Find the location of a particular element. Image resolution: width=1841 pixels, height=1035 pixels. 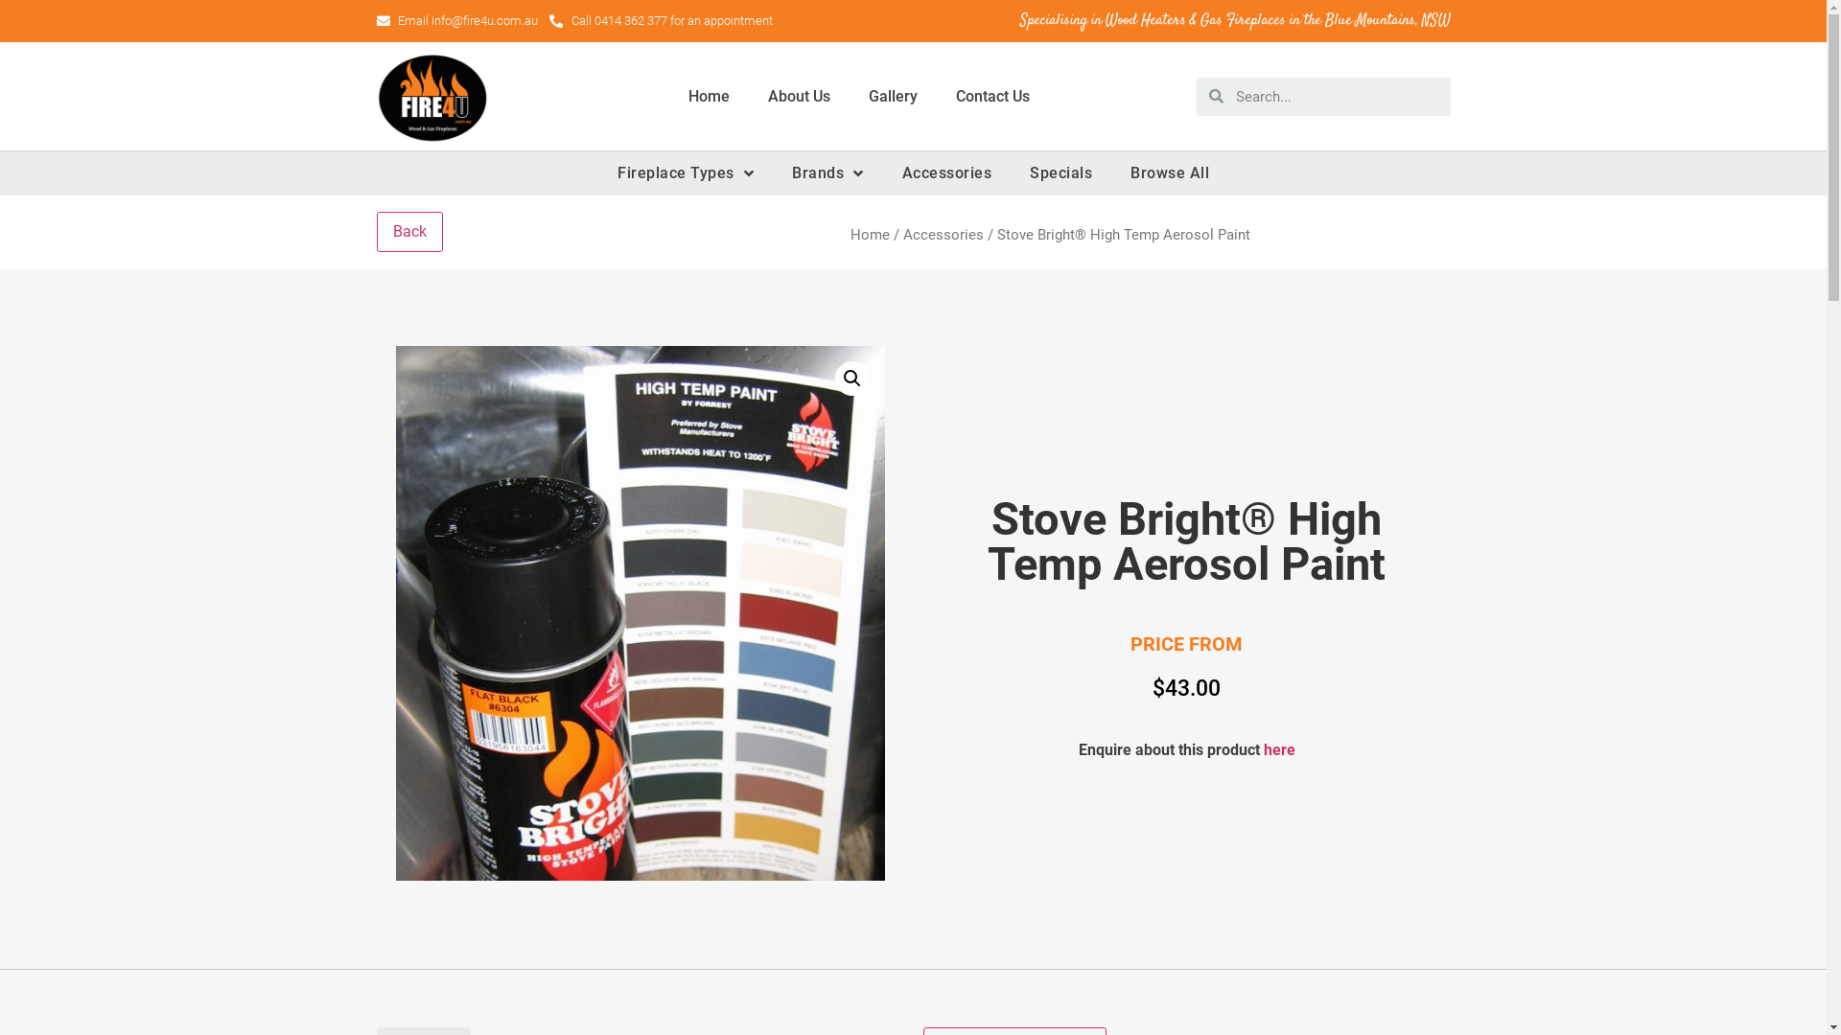

here is located at coordinates (1279, 749).